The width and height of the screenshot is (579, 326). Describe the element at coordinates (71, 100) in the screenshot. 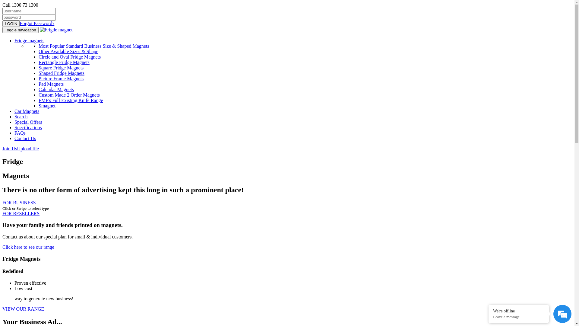

I see `FMF's Full Existing Knife Range` at that location.